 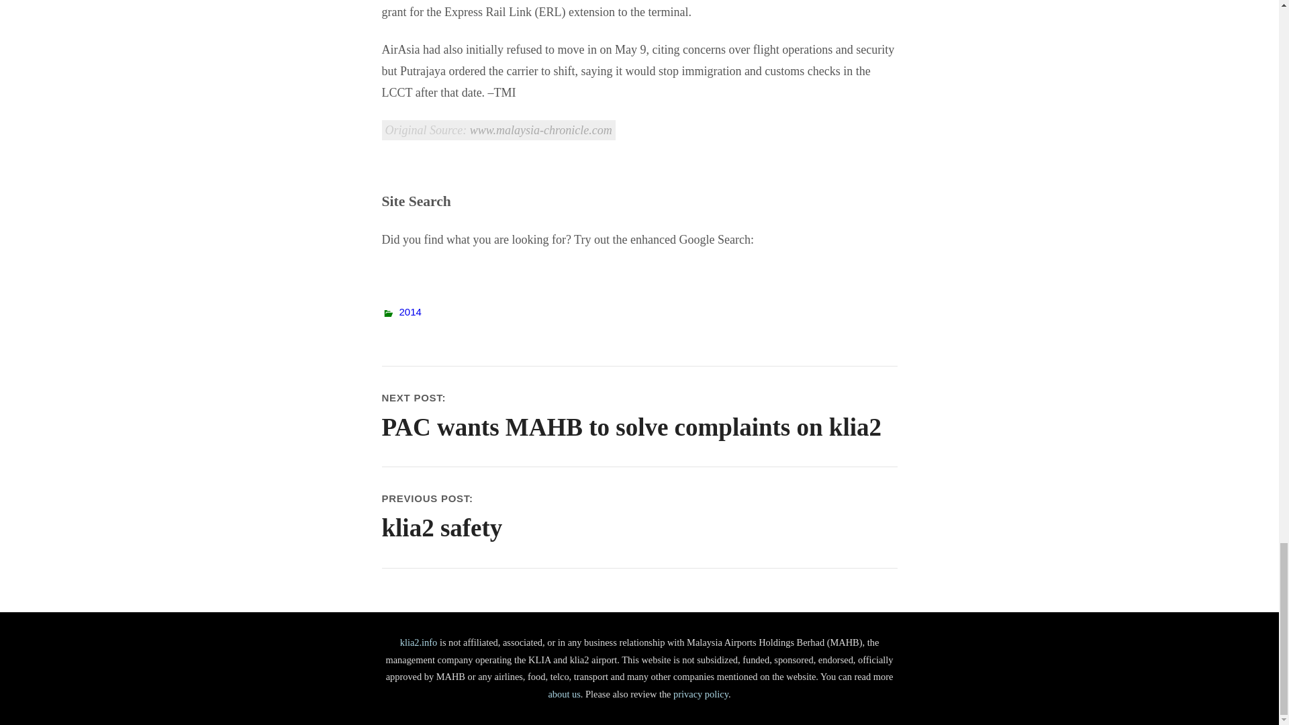 I want to click on klia2.info, so click(x=700, y=694).